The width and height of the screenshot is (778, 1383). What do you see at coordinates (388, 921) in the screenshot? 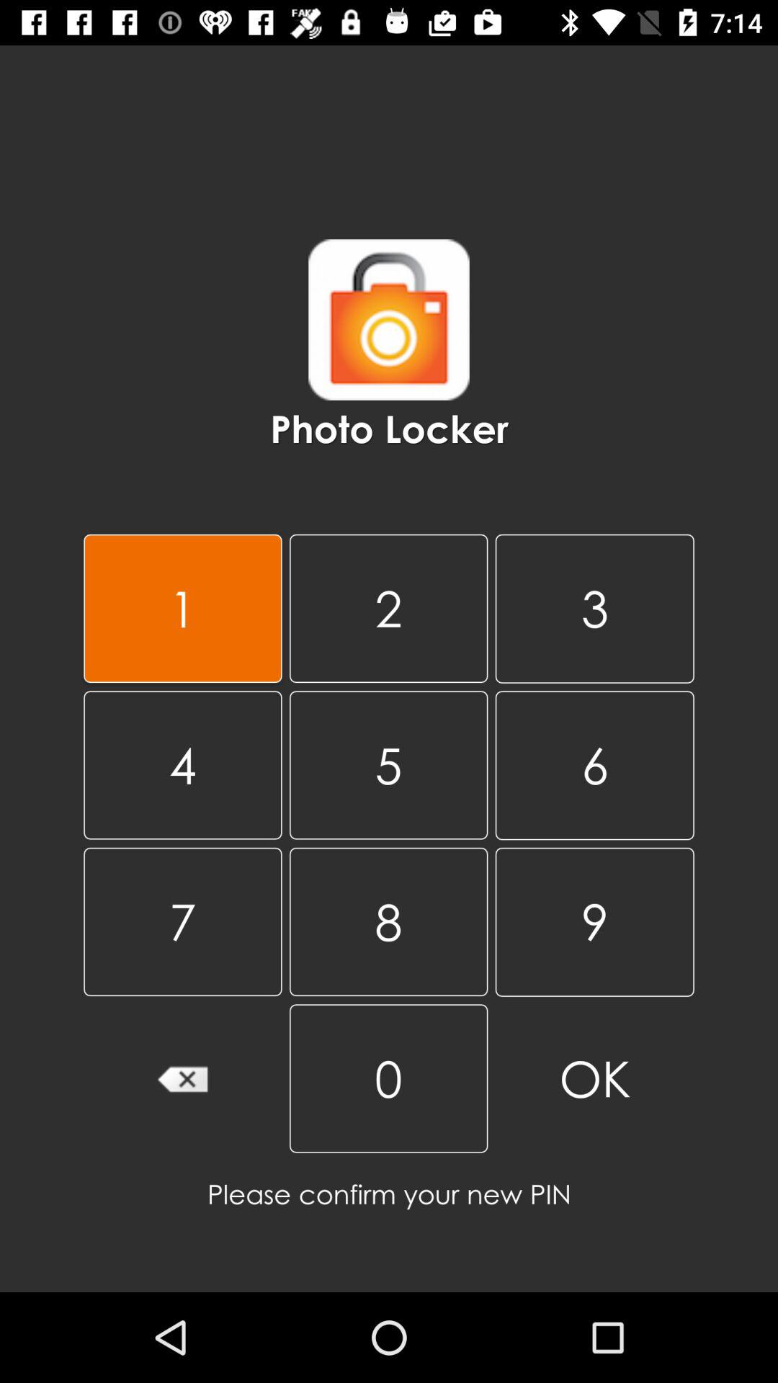
I see `flip to 8 item` at bounding box center [388, 921].